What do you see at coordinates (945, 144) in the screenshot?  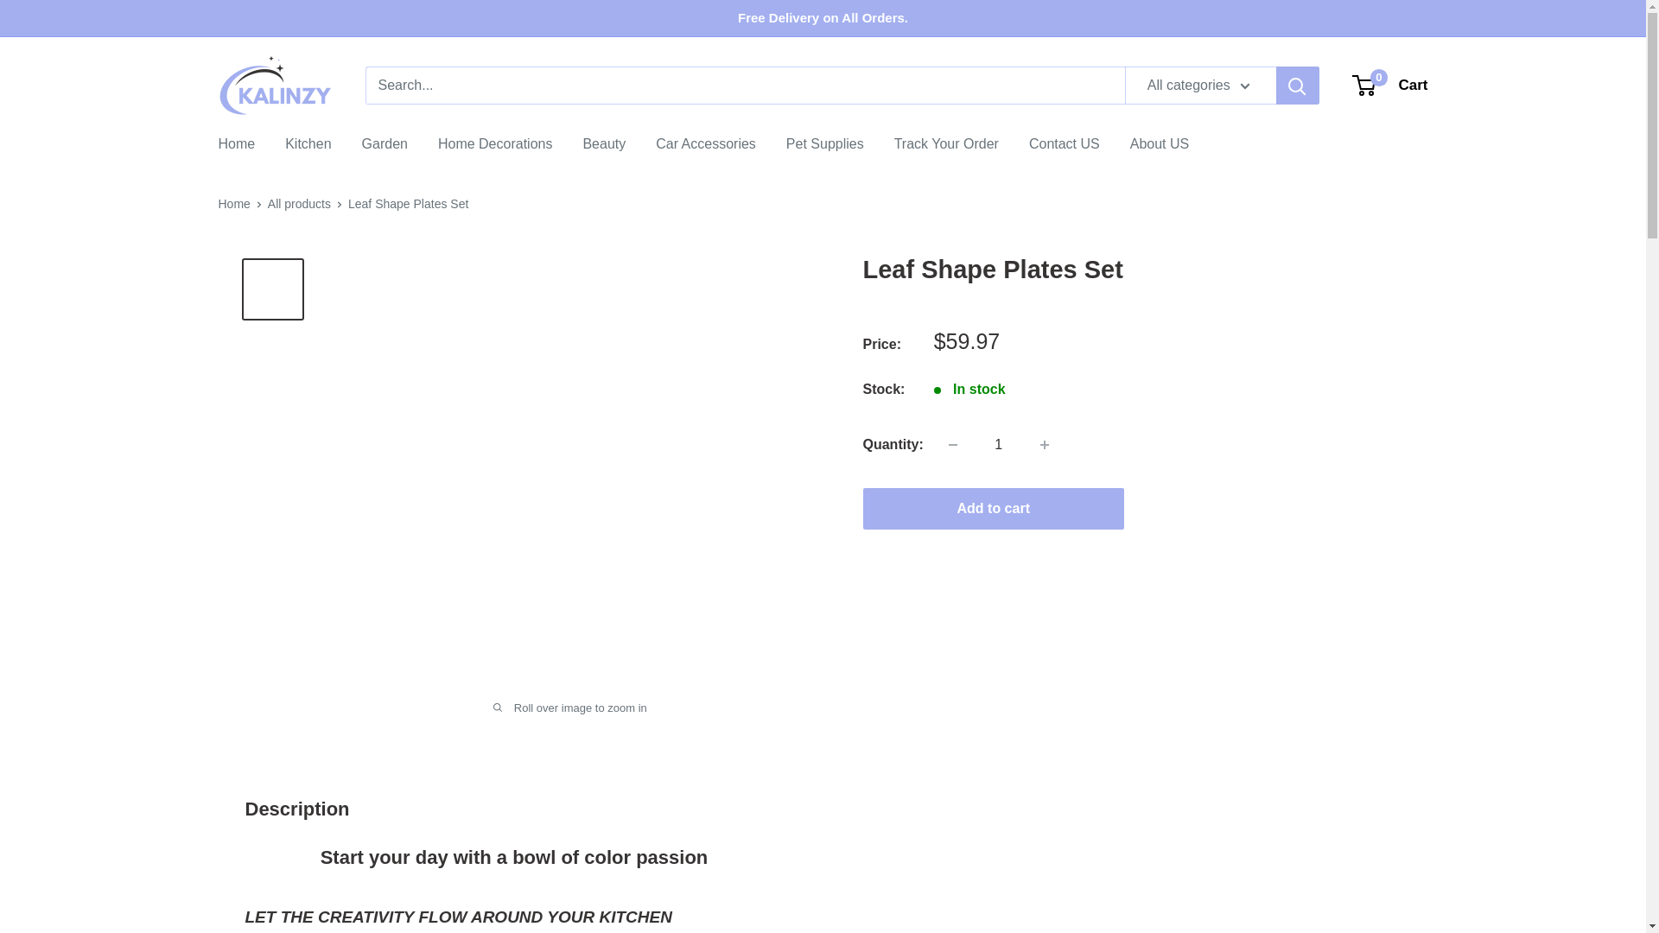 I see `Decrease quantity by 1` at bounding box center [945, 144].